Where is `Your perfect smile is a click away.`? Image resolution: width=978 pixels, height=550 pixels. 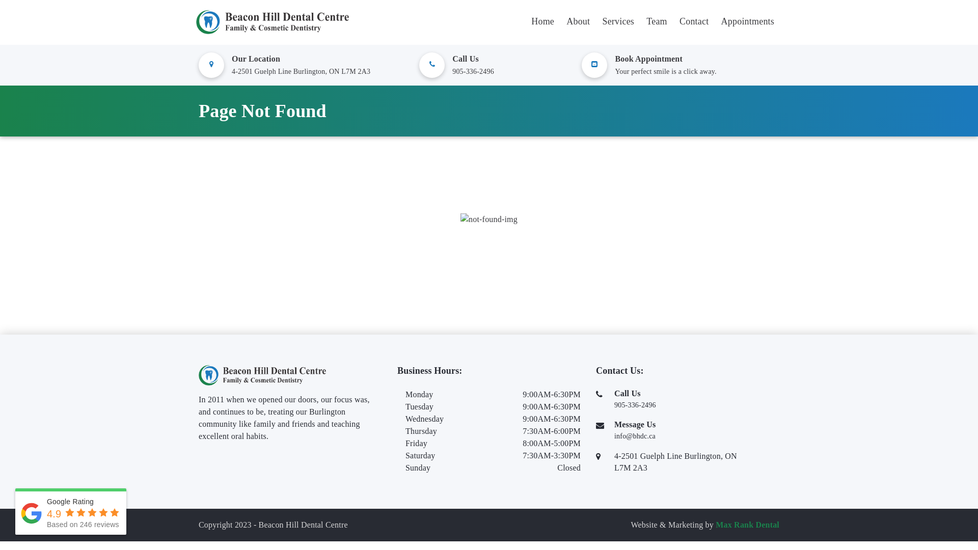
Your perfect smile is a click away. is located at coordinates (665, 72).